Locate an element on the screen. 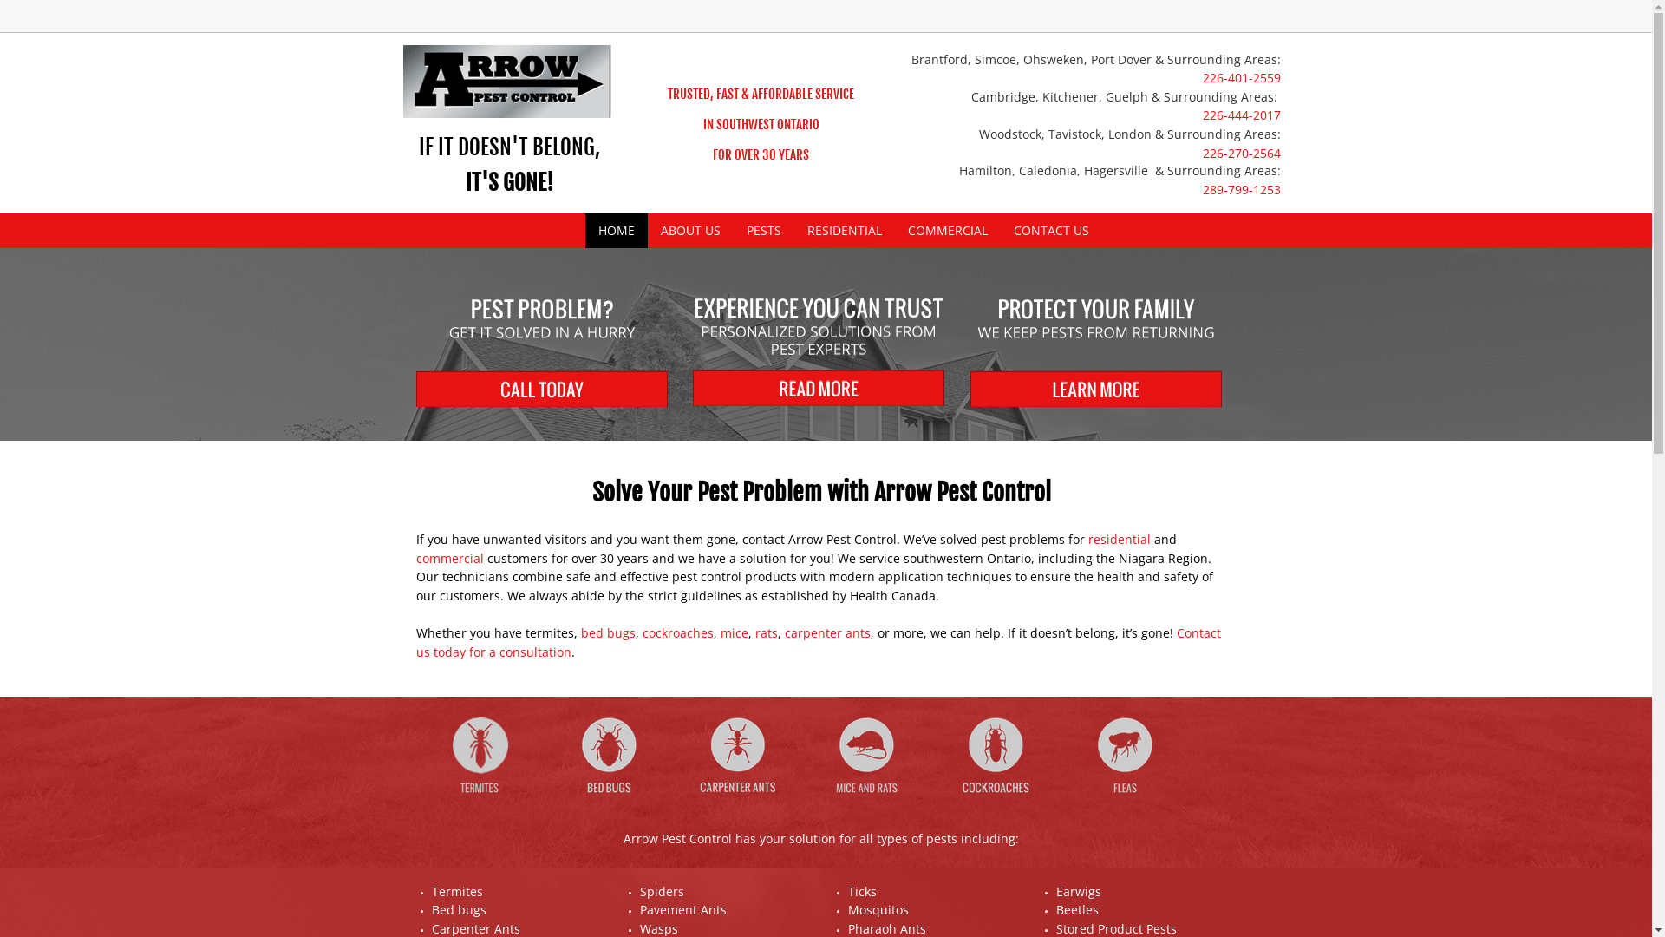  Contact us today for a consultation is located at coordinates (819, 642).